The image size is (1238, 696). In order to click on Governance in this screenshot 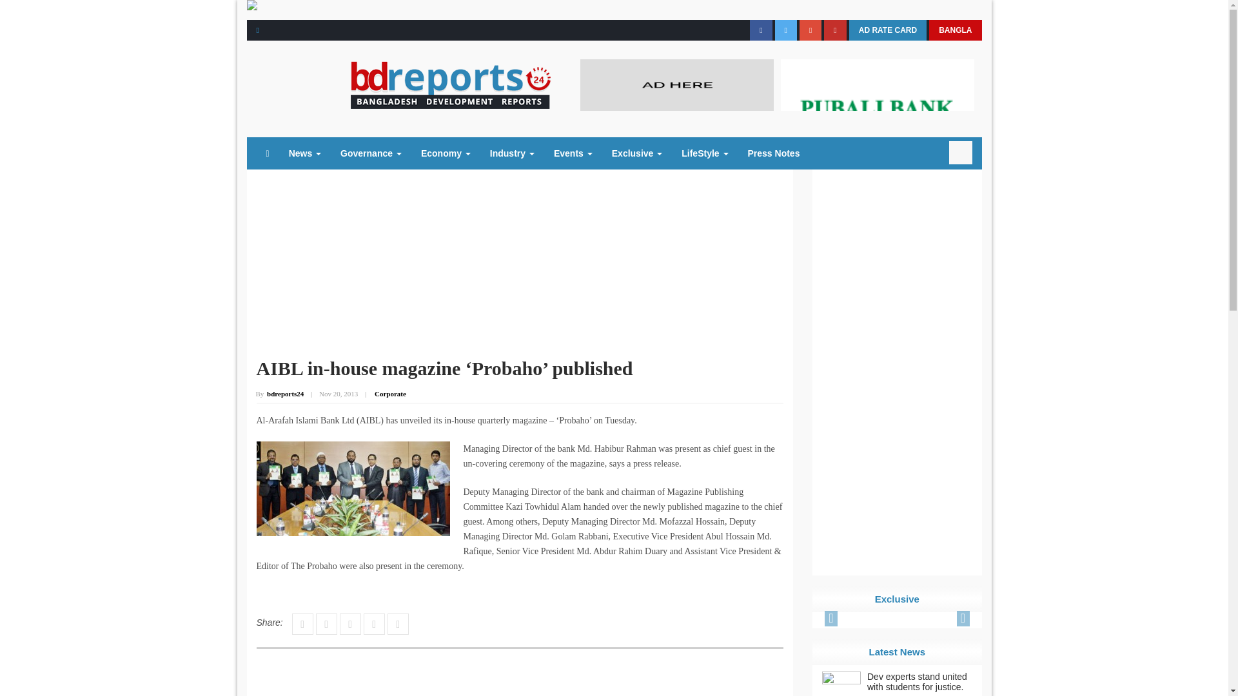, I will do `click(370, 153)`.